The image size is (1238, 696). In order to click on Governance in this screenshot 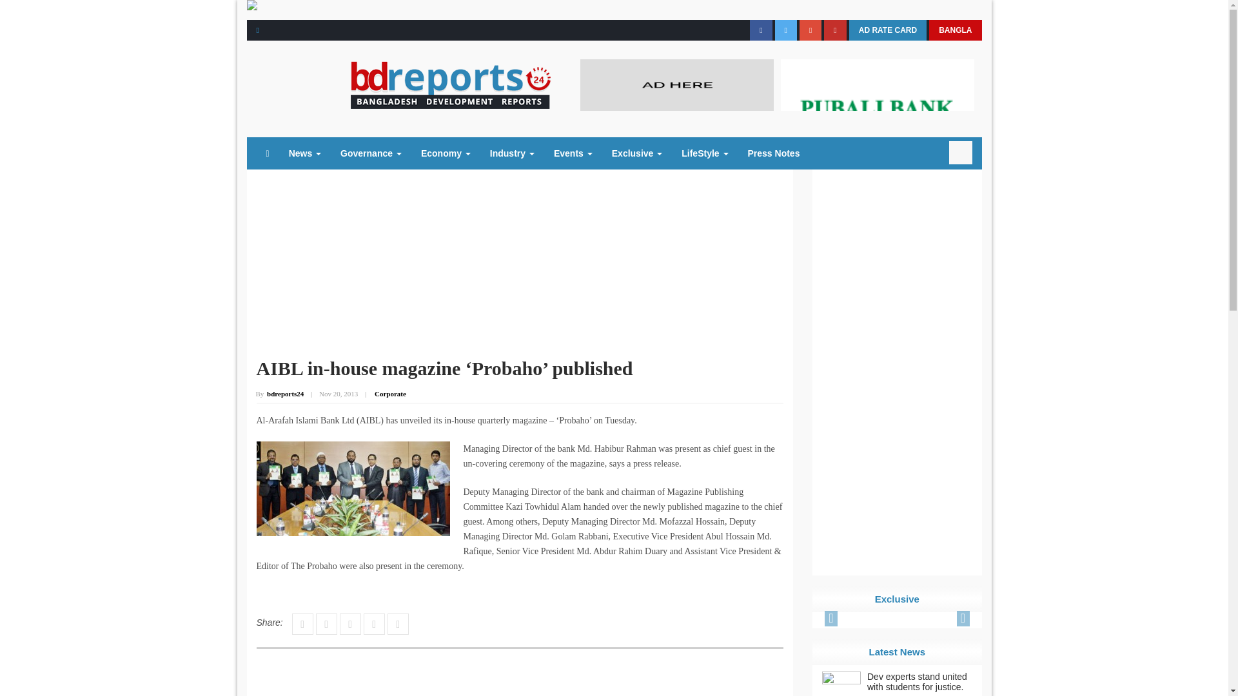, I will do `click(370, 153)`.